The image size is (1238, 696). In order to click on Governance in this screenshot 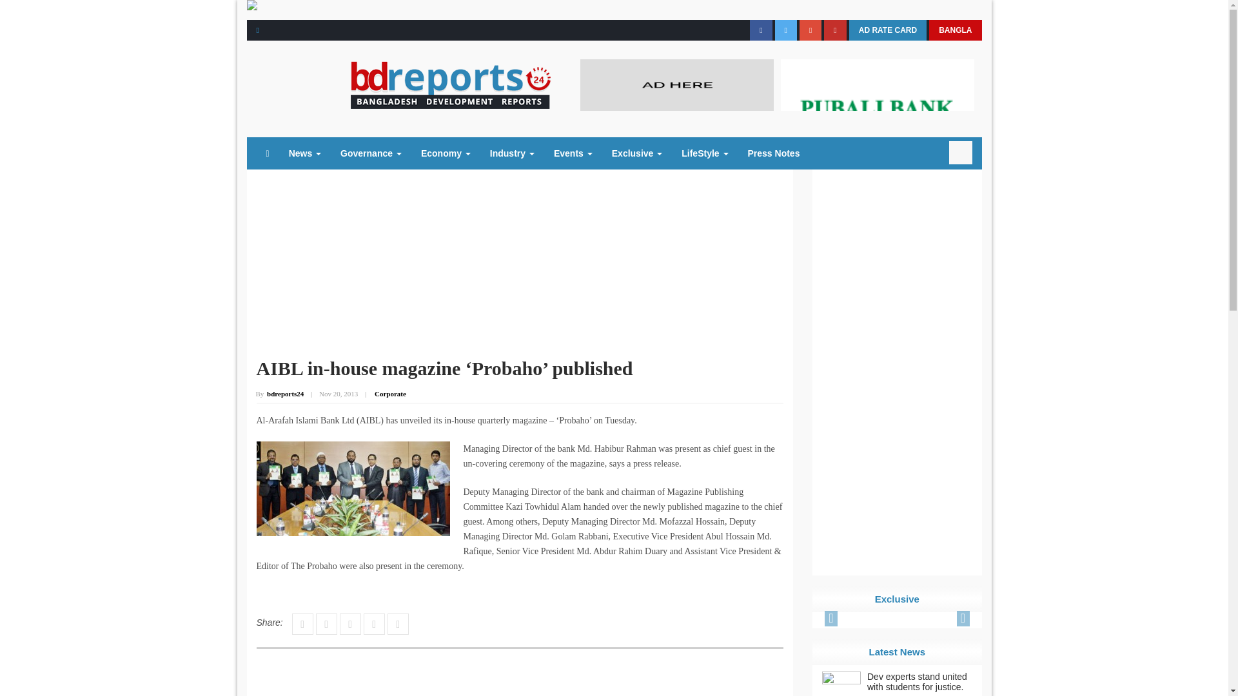, I will do `click(370, 153)`.